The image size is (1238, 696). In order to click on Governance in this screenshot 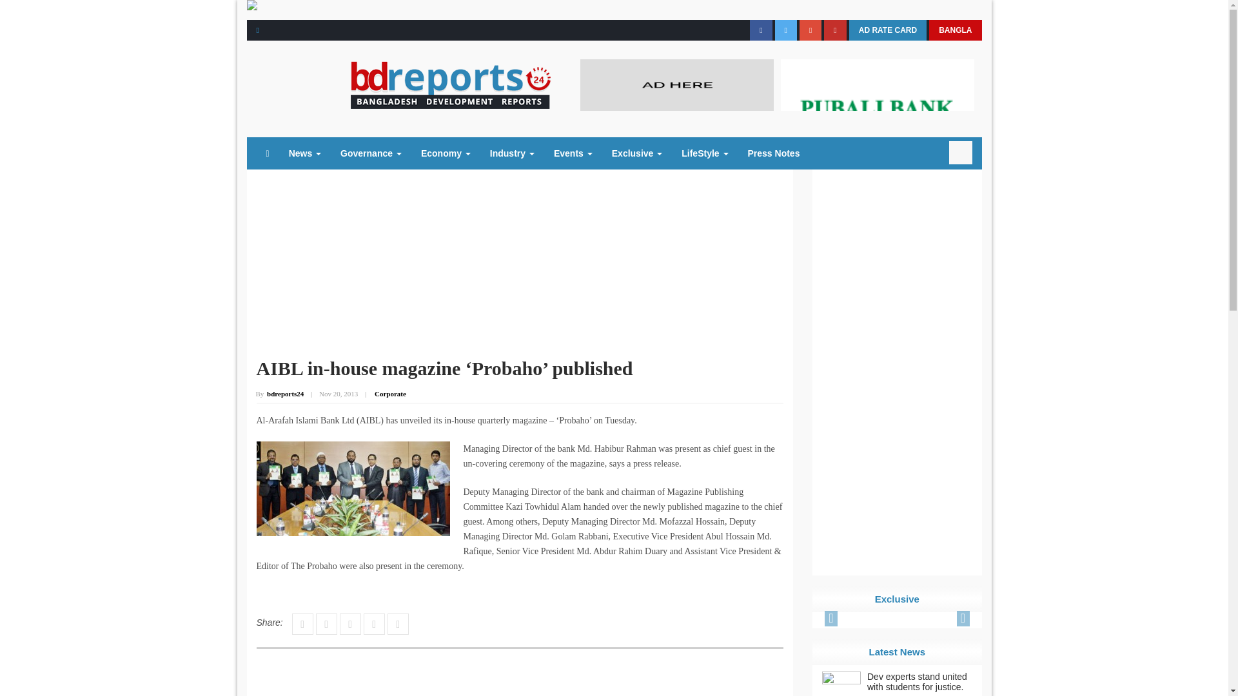, I will do `click(370, 153)`.